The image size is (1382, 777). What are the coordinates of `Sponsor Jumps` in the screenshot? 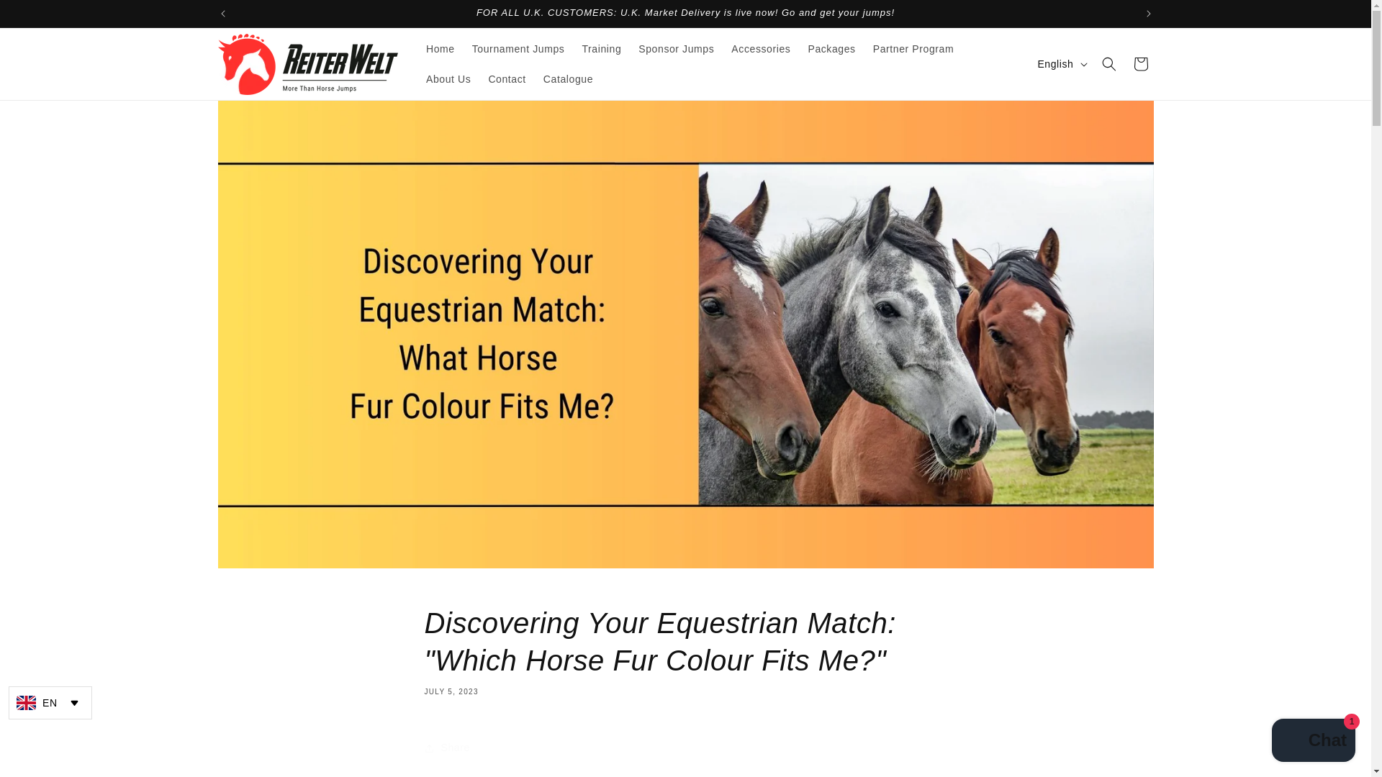 It's located at (677, 49).